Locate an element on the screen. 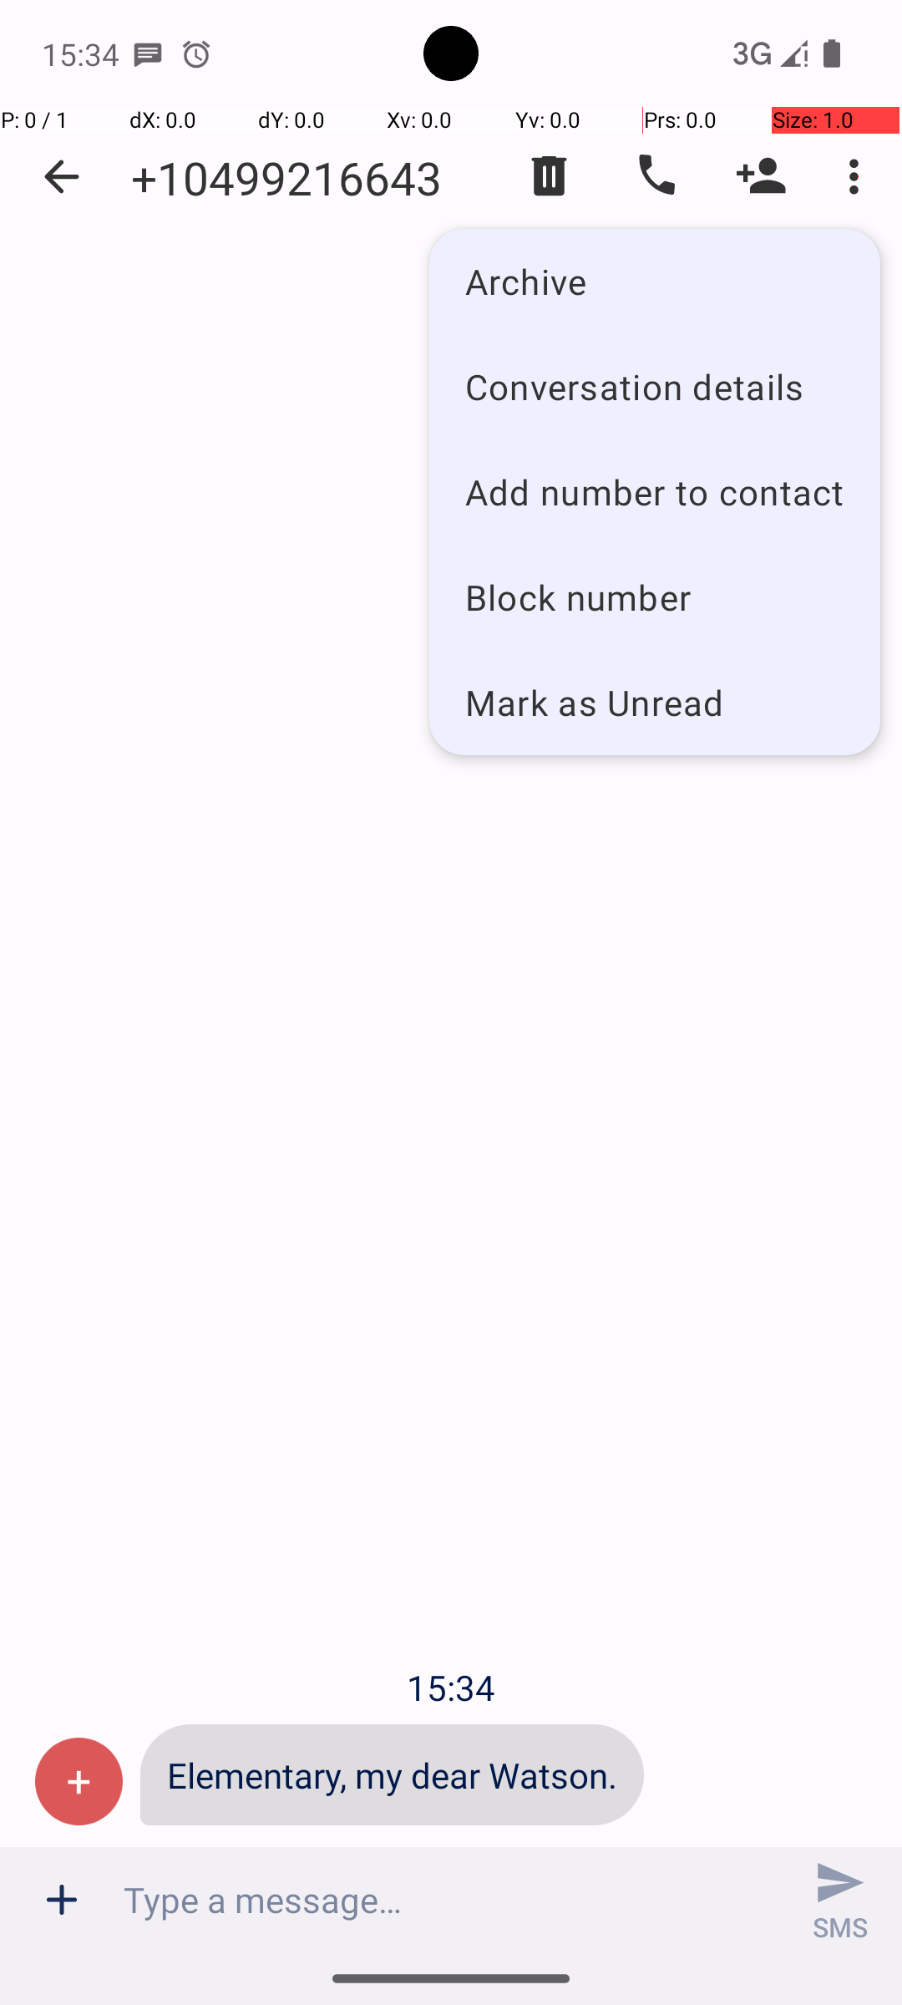  Add number to contact is located at coordinates (655, 491).